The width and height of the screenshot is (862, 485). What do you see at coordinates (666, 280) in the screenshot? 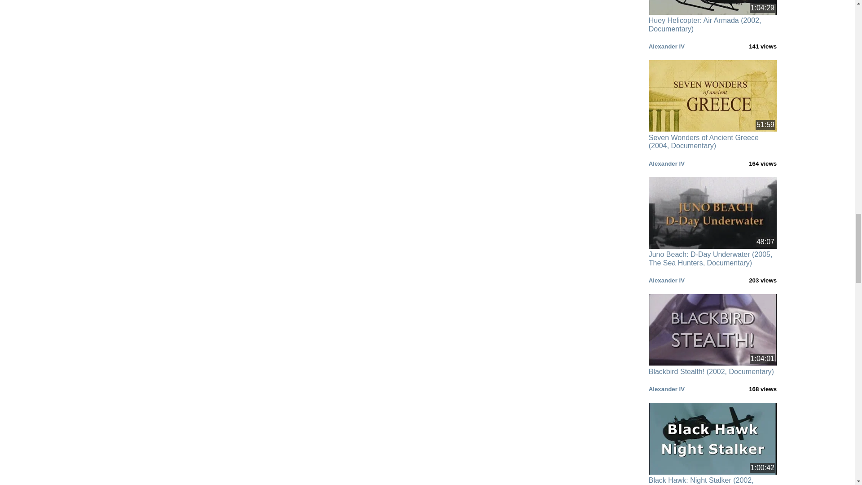
I see `Alexander IV` at bounding box center [666, 280].